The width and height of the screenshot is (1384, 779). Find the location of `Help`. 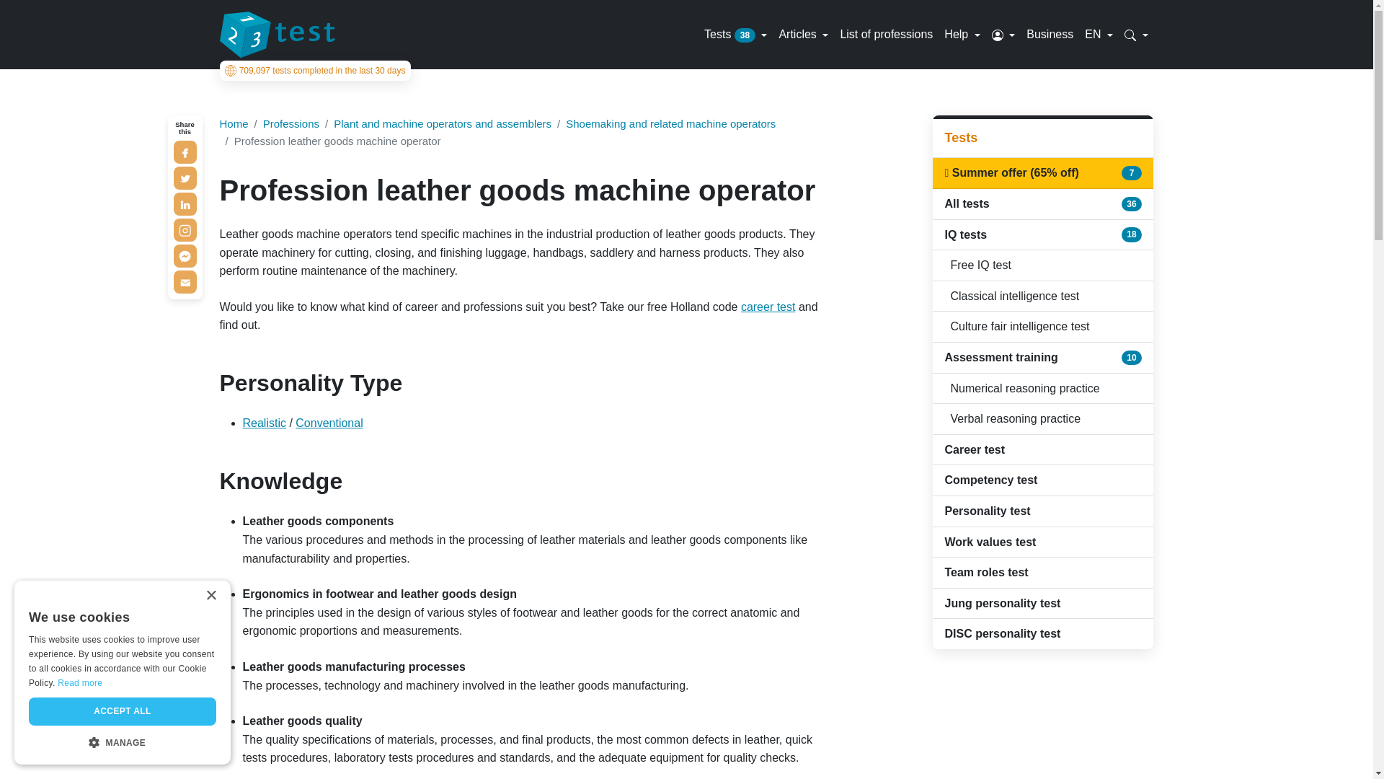

Help is located at coordinates (962, 35).